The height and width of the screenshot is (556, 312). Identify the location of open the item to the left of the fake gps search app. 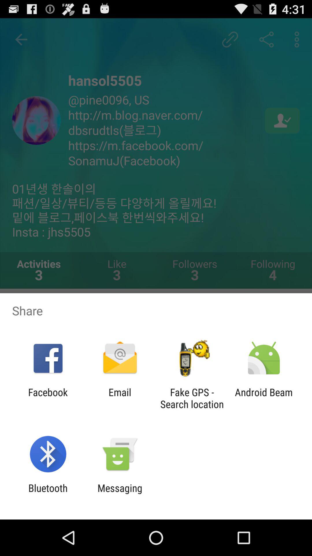
(120, 398).